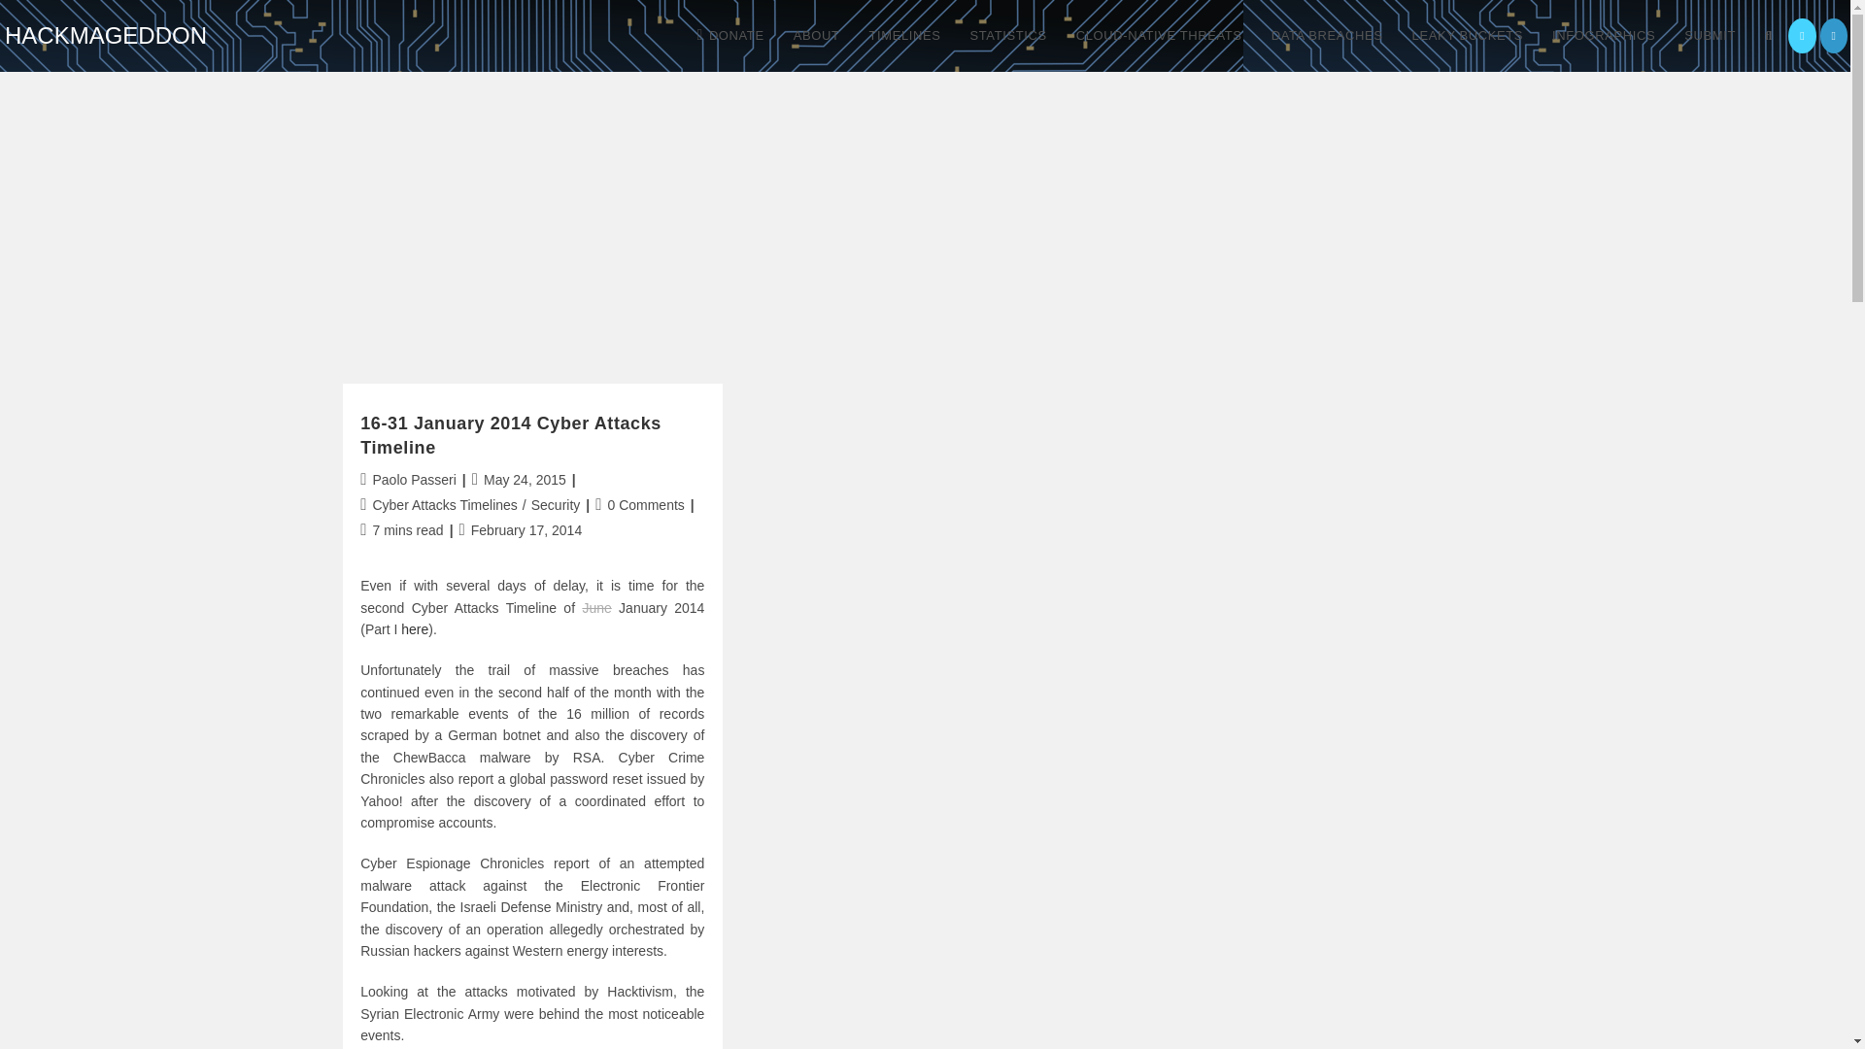  Describe the element at coordinates (106, 35) in the screenshot. I see `HACKMAGEDDON` at that location.